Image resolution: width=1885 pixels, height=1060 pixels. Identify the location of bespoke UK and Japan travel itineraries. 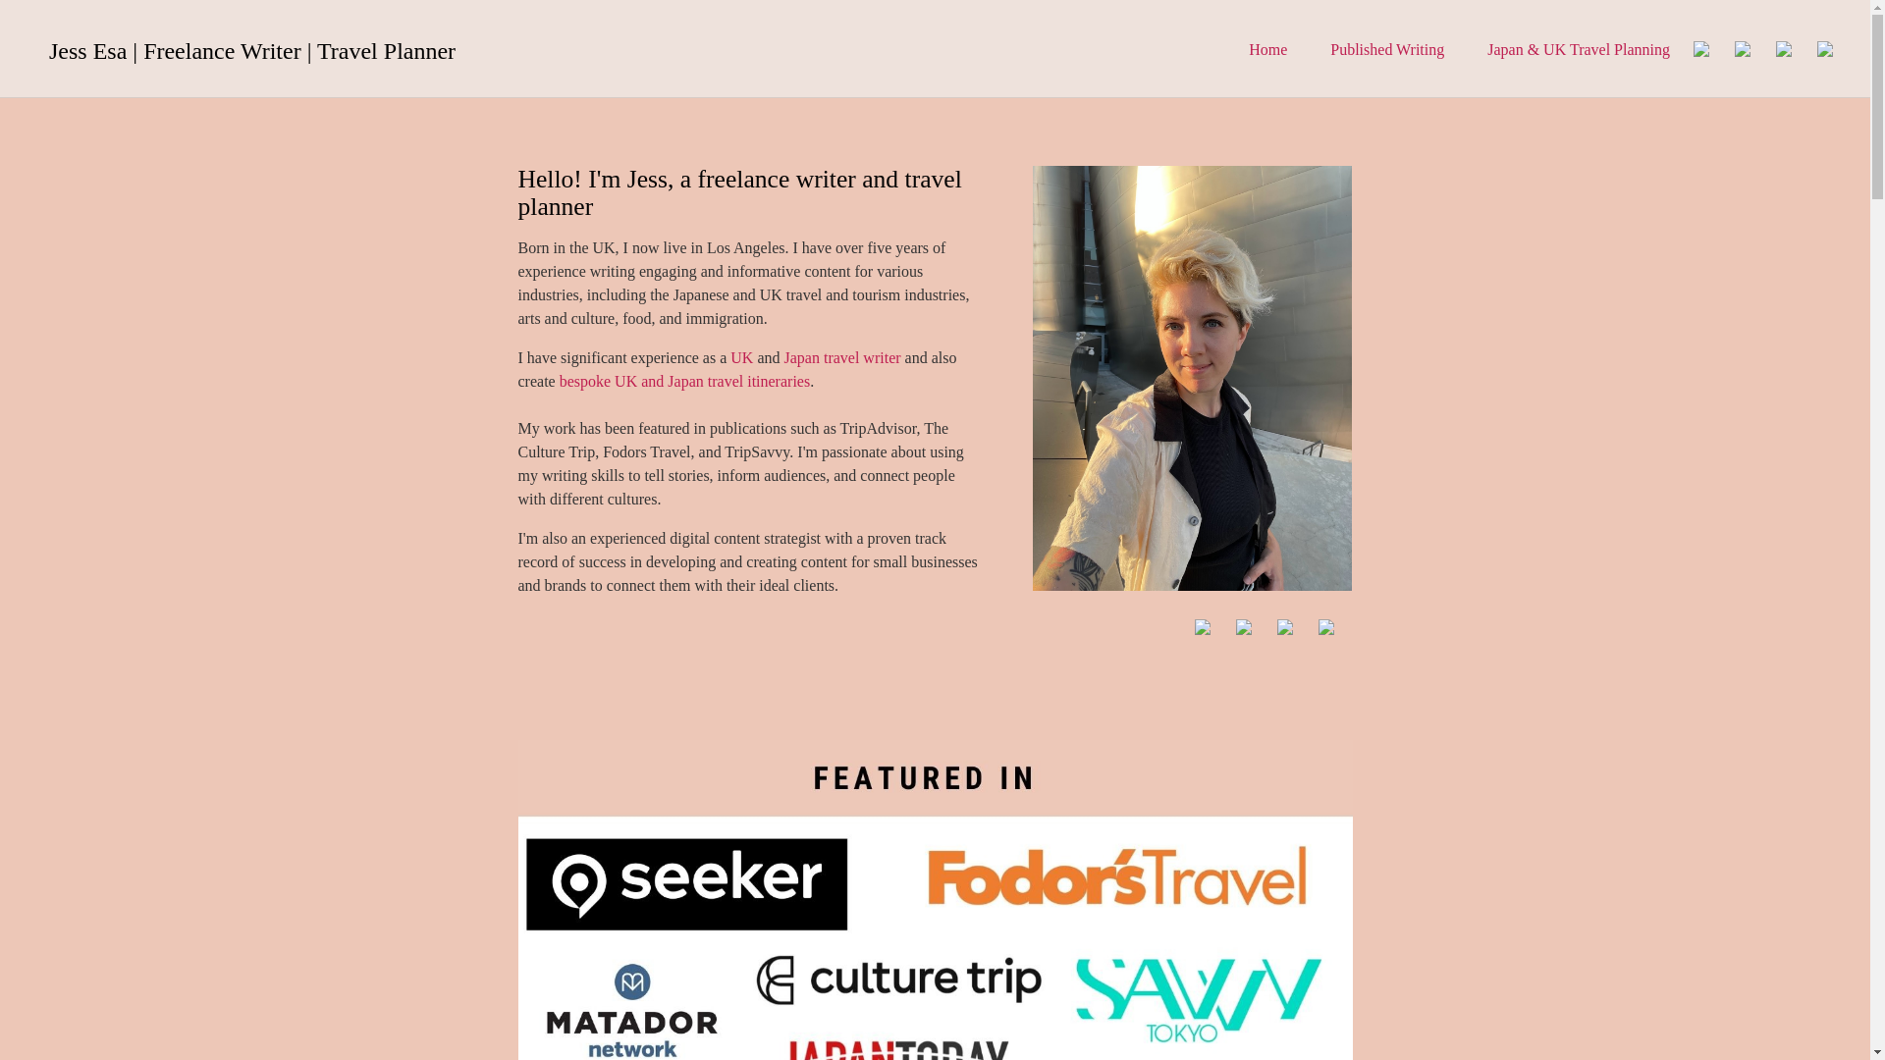
(685, 381).